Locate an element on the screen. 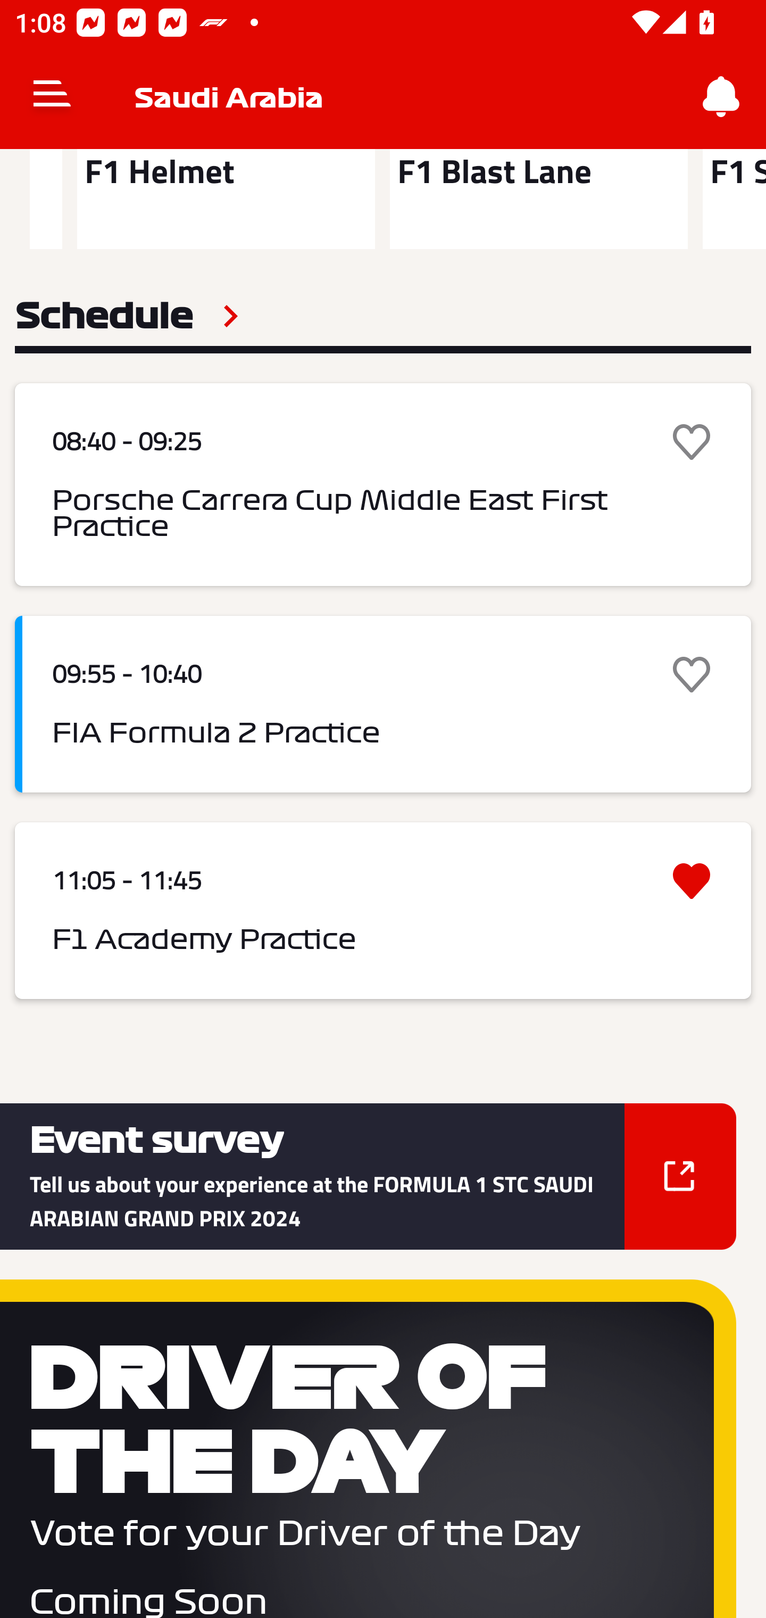 The image size is (766, 1618). F1 Helmet is located at coordinates (226, 199).